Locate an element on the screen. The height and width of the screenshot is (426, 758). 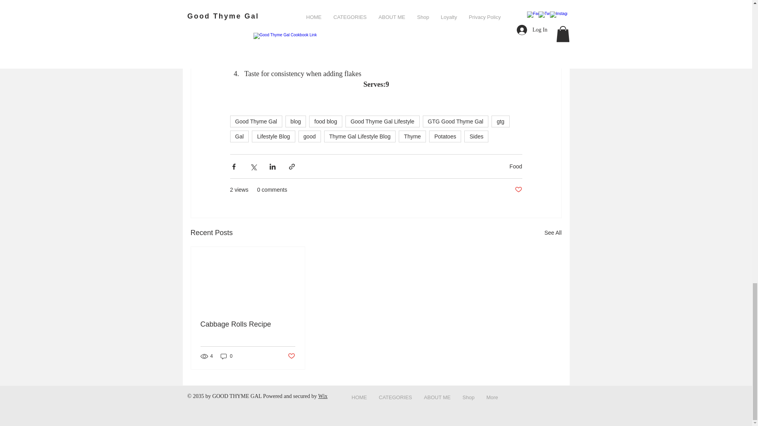
Good Thyme Gal is located at coordinates (256, 121).